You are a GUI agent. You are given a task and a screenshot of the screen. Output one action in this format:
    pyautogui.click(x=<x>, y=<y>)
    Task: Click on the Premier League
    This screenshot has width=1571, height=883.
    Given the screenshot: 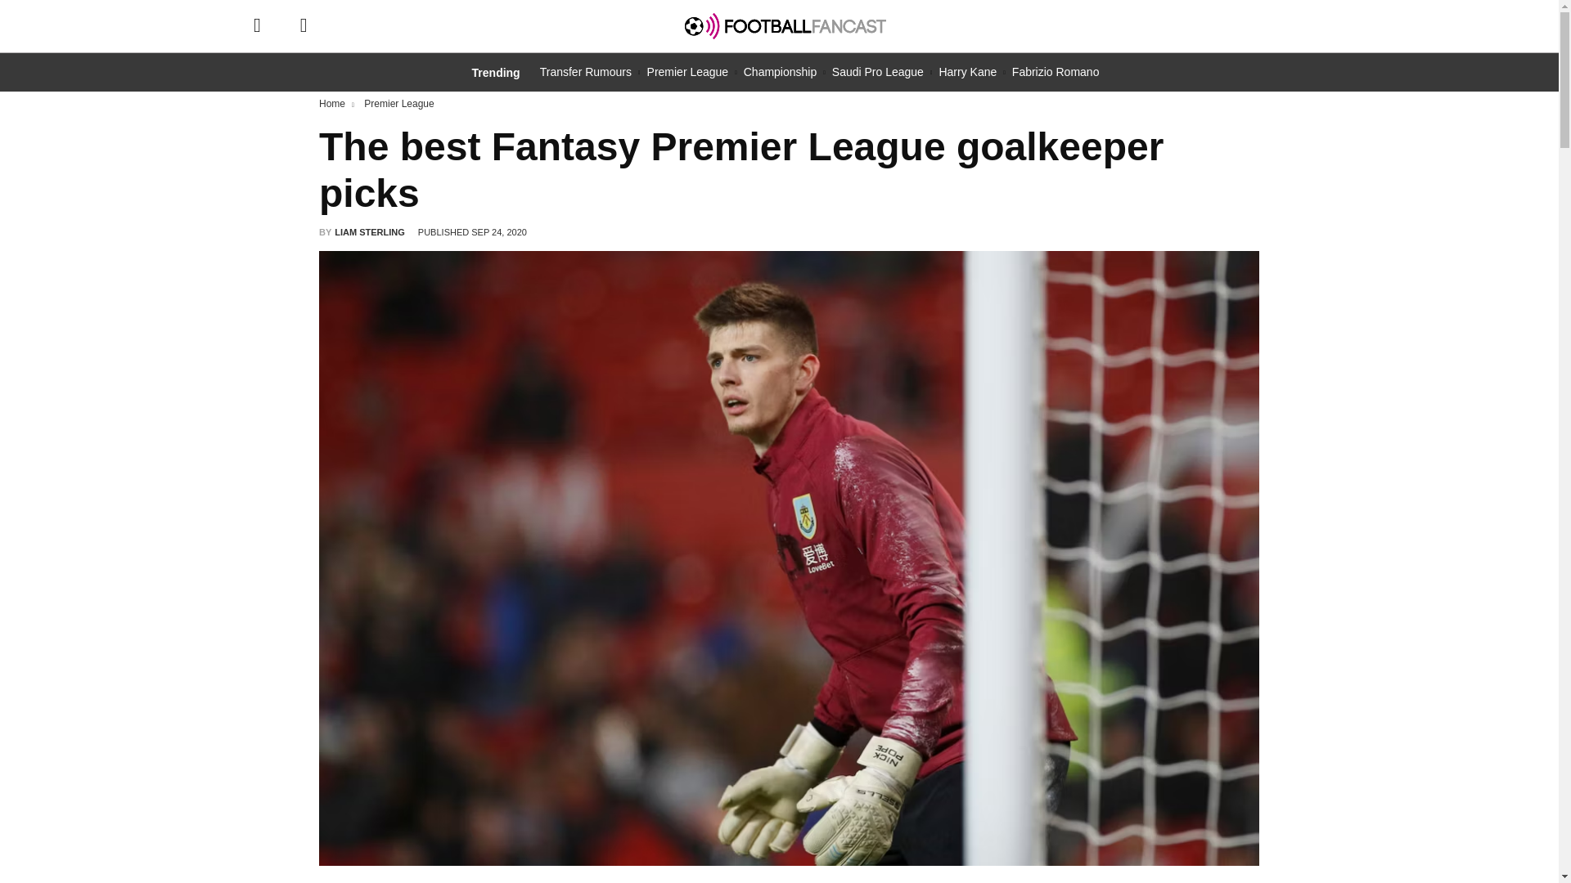 What is the action you would take?
    pyautogui.click(x=687, y=72)
    